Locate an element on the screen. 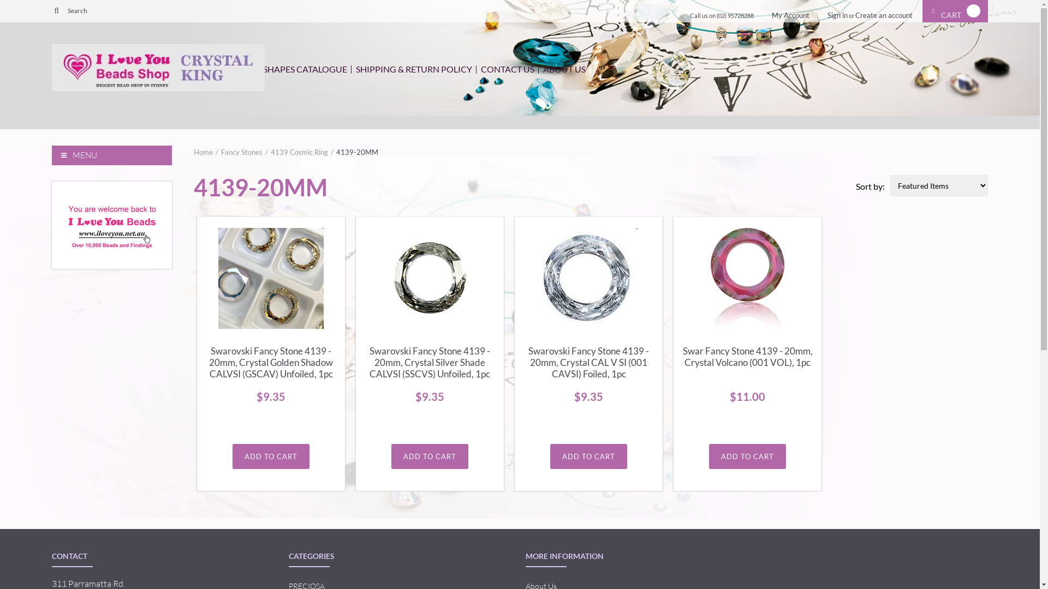 The image size is (1048, 589). ADD TO CART is located at coordinates (430, 456).